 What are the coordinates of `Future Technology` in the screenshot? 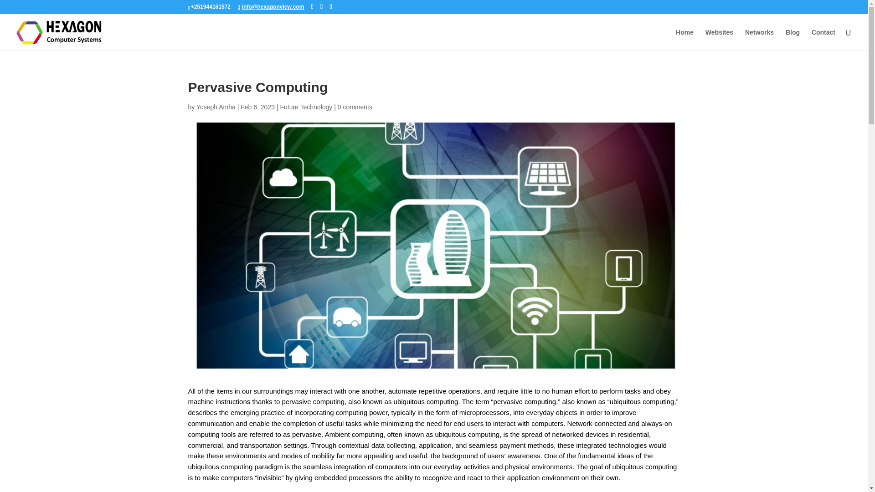 It's located at (306, 107).